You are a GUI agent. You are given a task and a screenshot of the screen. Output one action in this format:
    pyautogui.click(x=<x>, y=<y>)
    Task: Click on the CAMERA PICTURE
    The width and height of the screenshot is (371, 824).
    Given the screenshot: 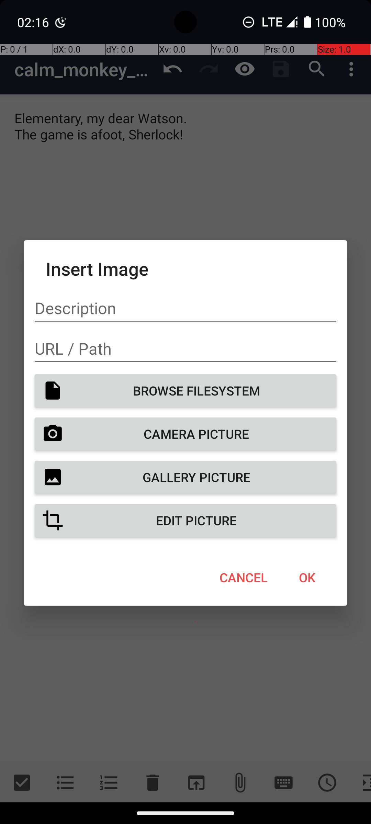 What is the action you would take?
    pyautogui.click(x=185, y=434)
    